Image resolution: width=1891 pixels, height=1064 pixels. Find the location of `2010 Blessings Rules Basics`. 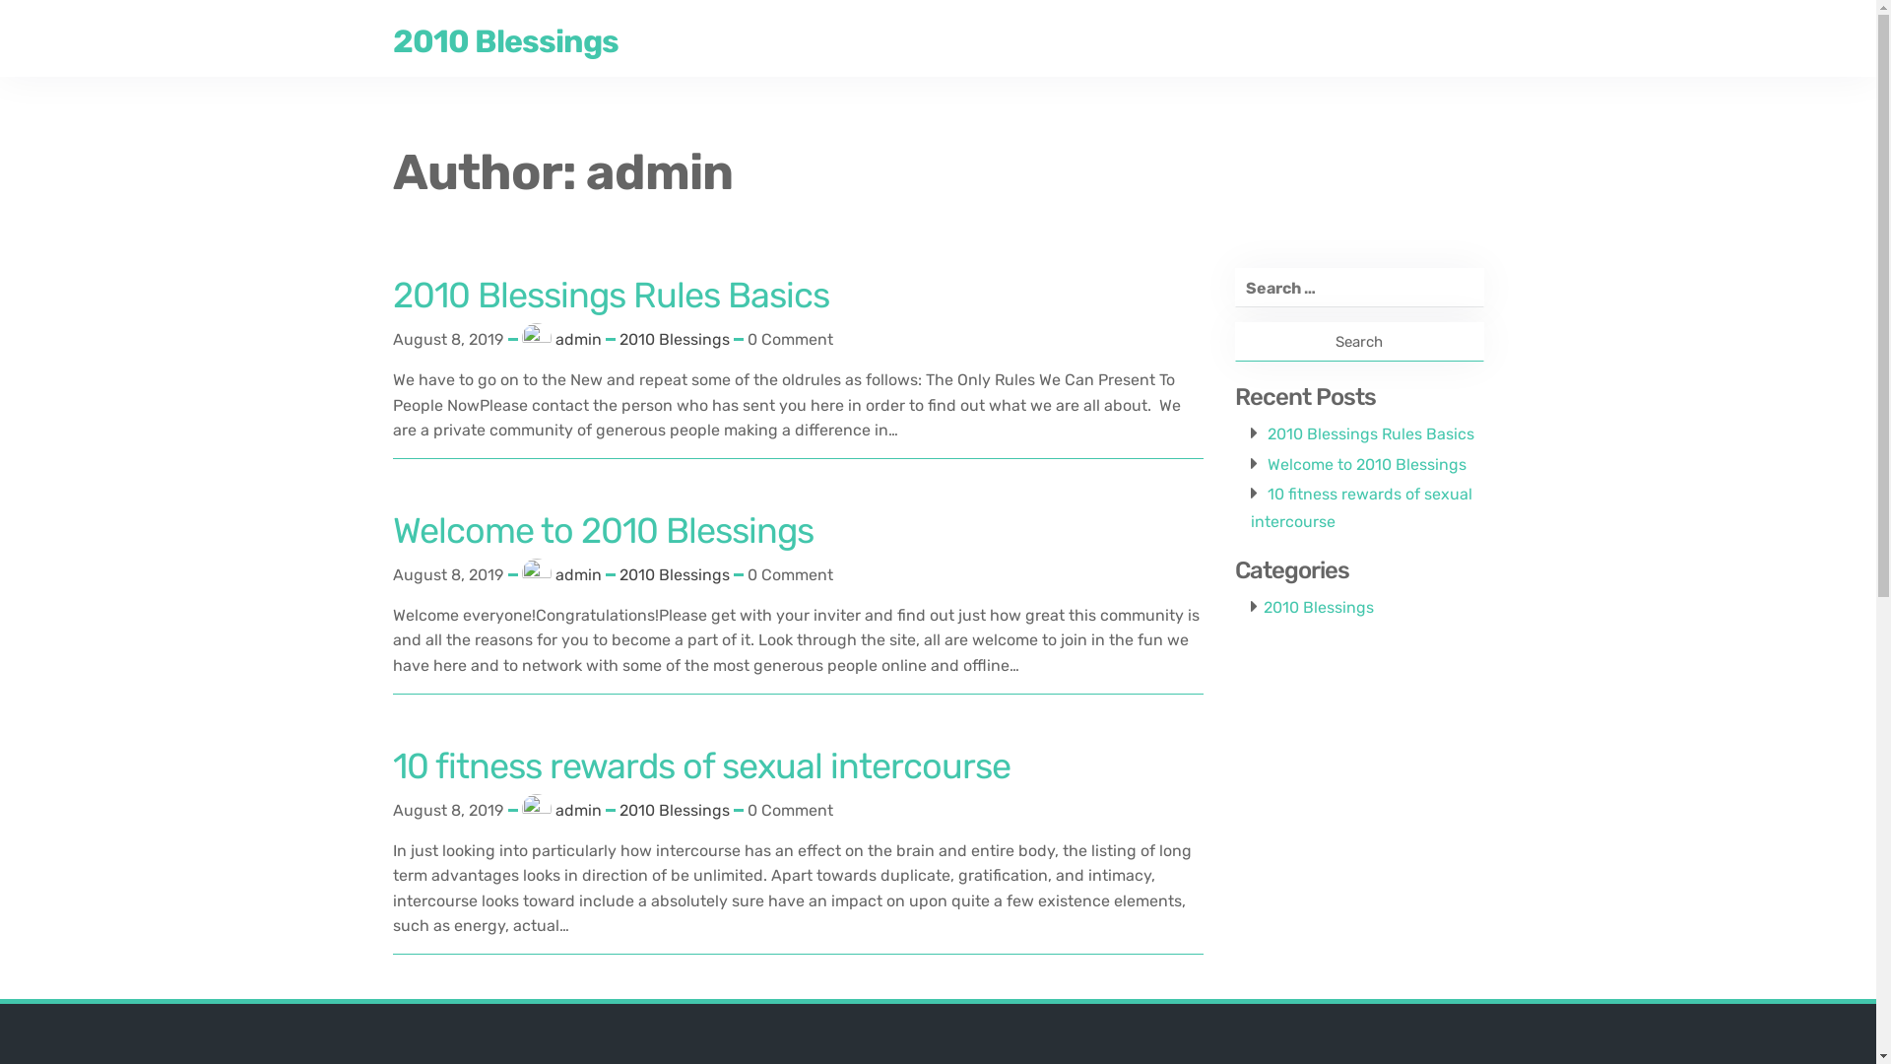

2010 Blessings Rules Basics is located at coordinates (611, 301).